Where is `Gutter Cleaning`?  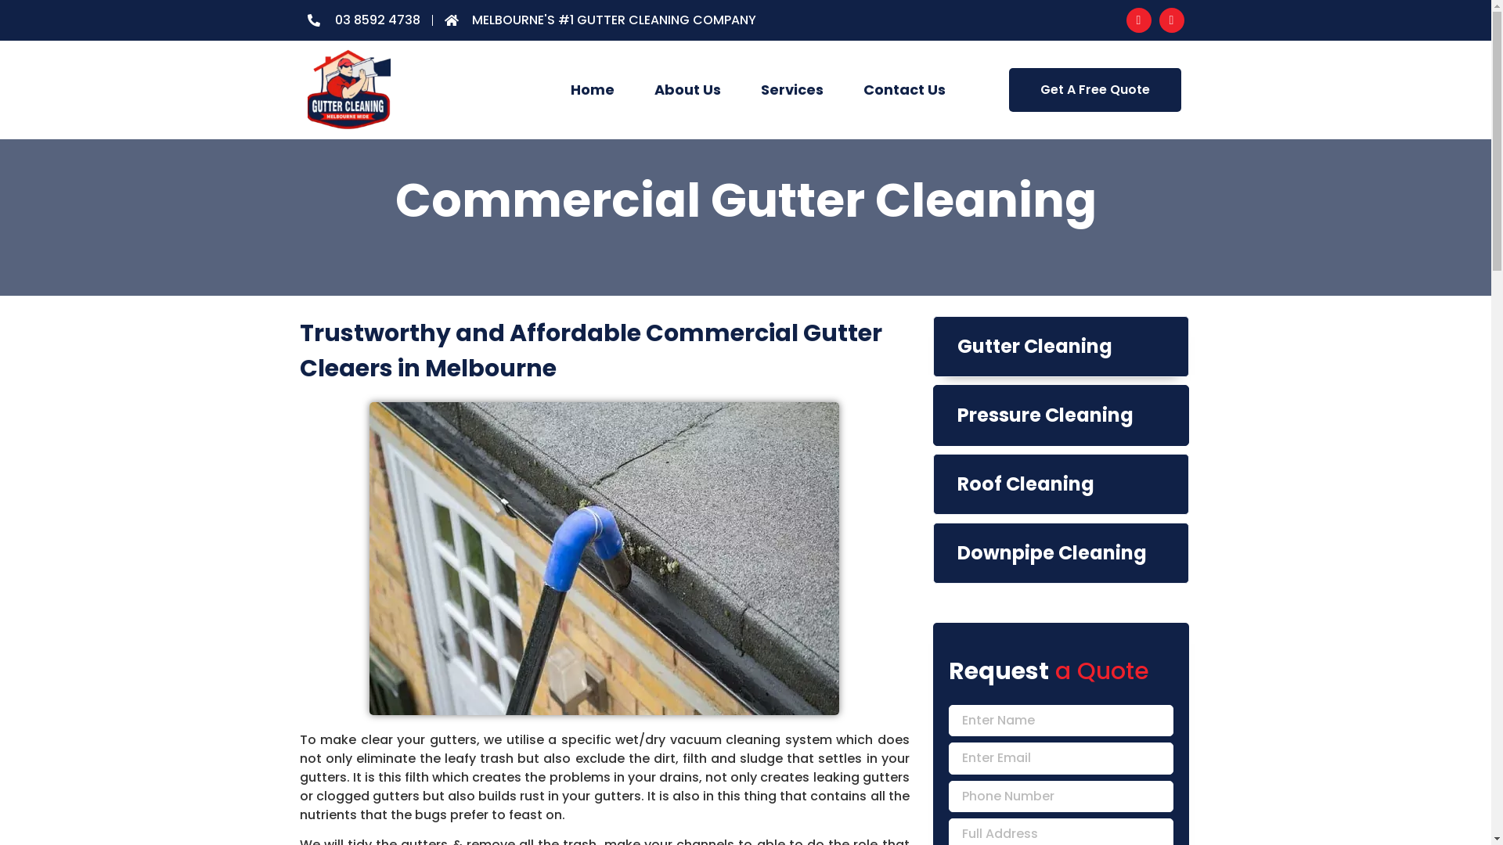 Gutter Cleaning is located at coordinates (1061, 347).